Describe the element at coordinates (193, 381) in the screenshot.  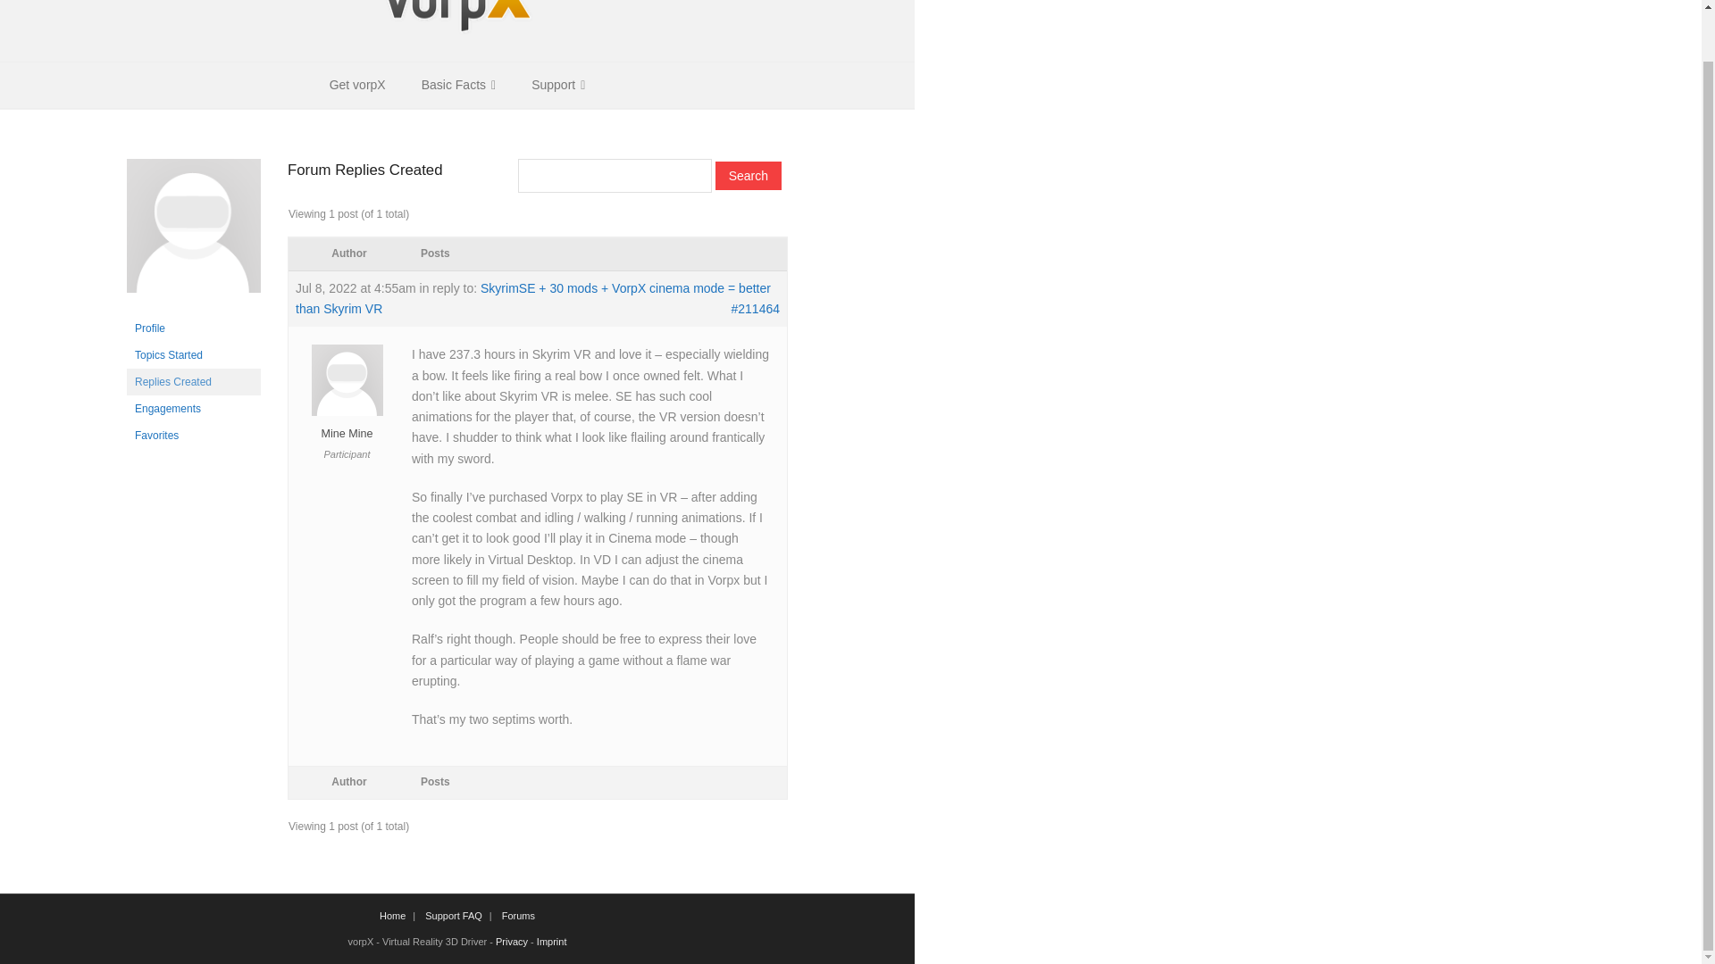
I see `Mine Mine's Replies Created` at that location.